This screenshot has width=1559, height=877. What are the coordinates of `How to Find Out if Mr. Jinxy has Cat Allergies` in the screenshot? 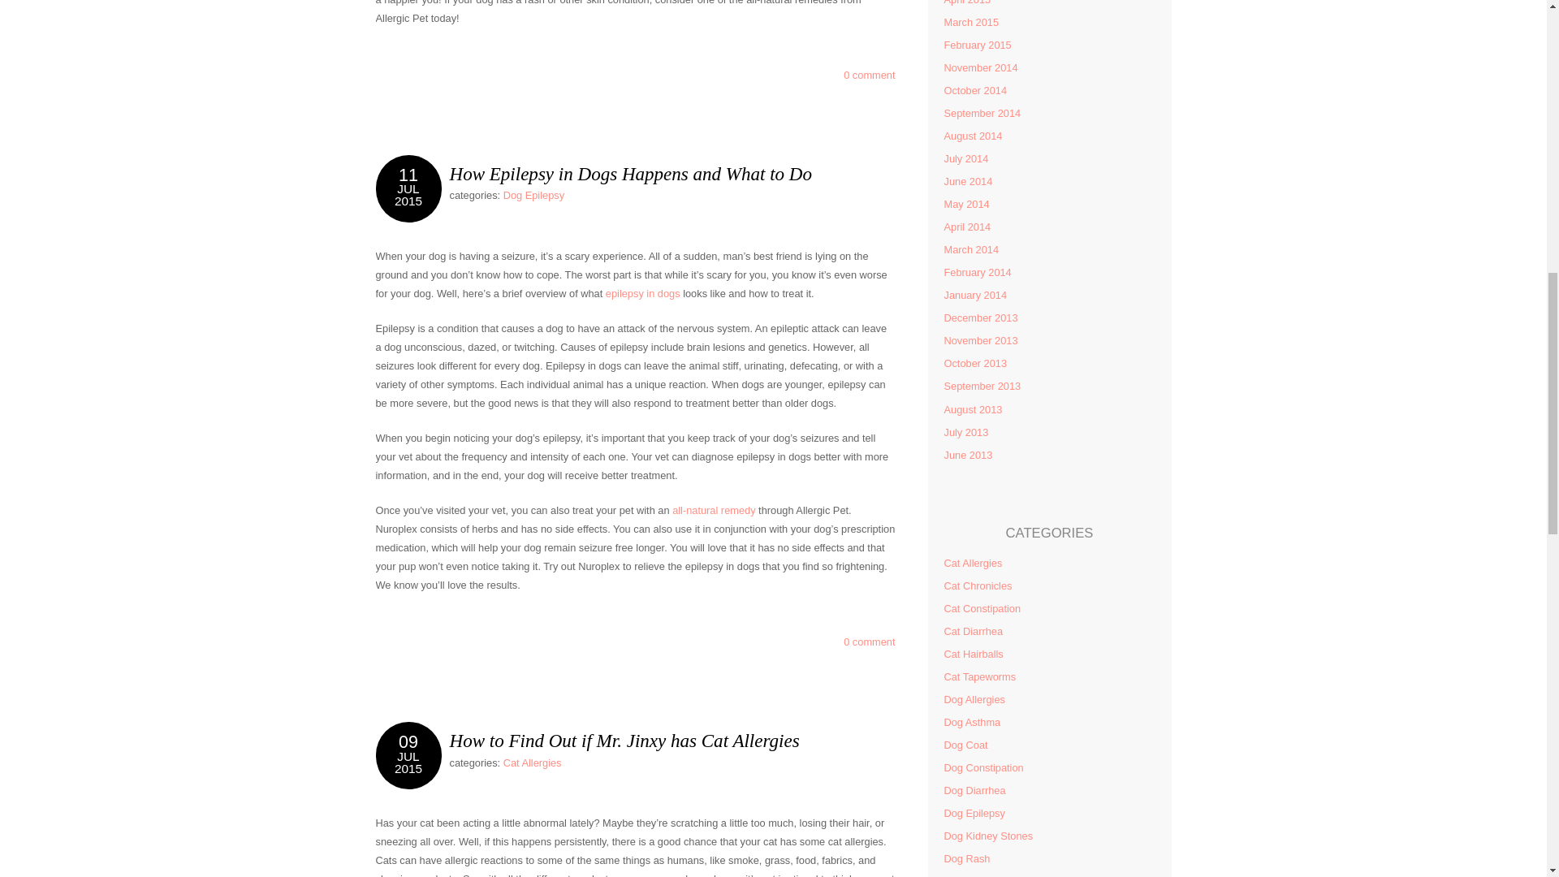 It's located at (624, 740).